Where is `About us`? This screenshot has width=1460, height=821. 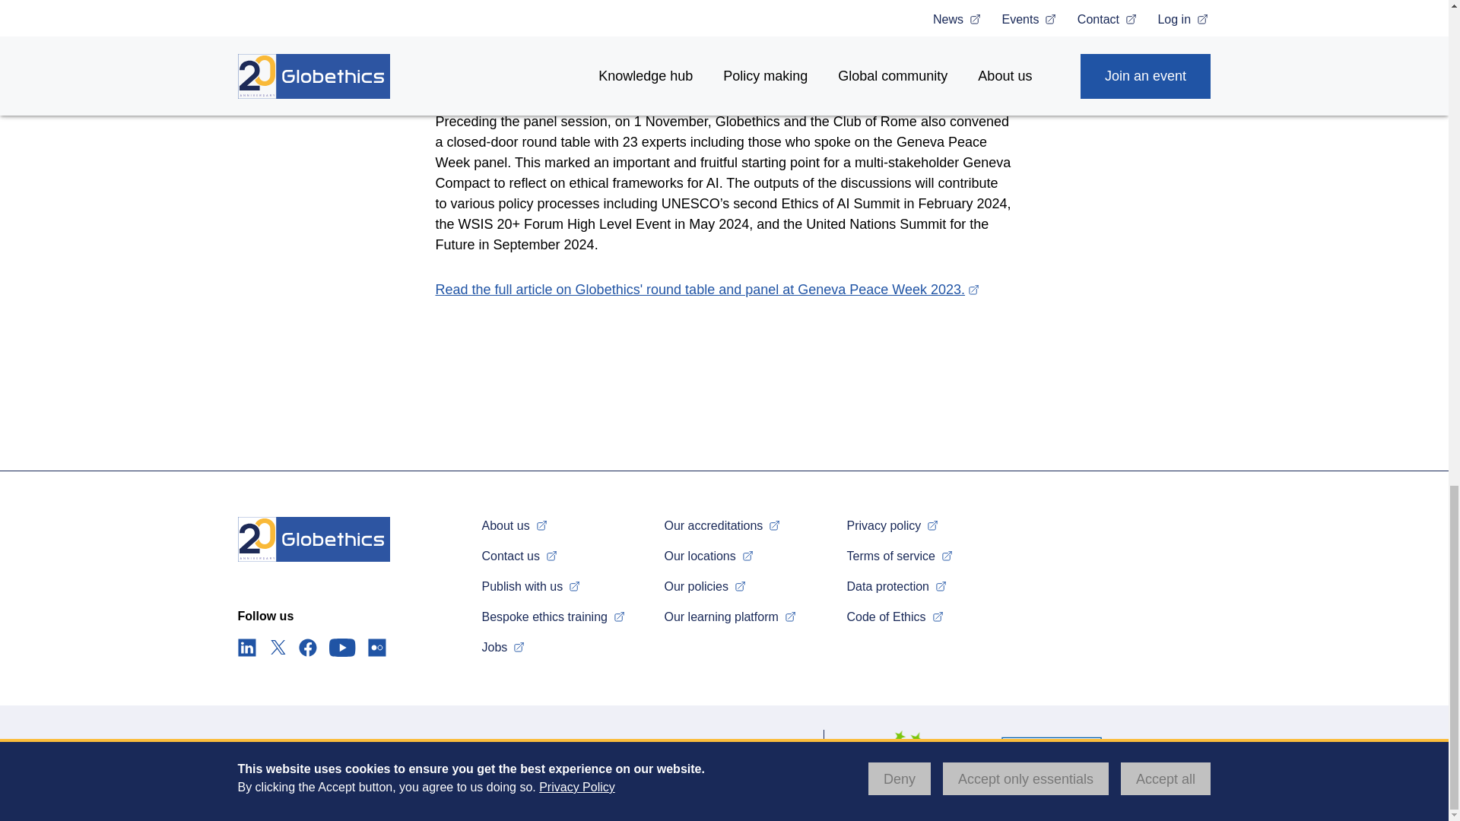
About us is located at coordinates (516, 525).